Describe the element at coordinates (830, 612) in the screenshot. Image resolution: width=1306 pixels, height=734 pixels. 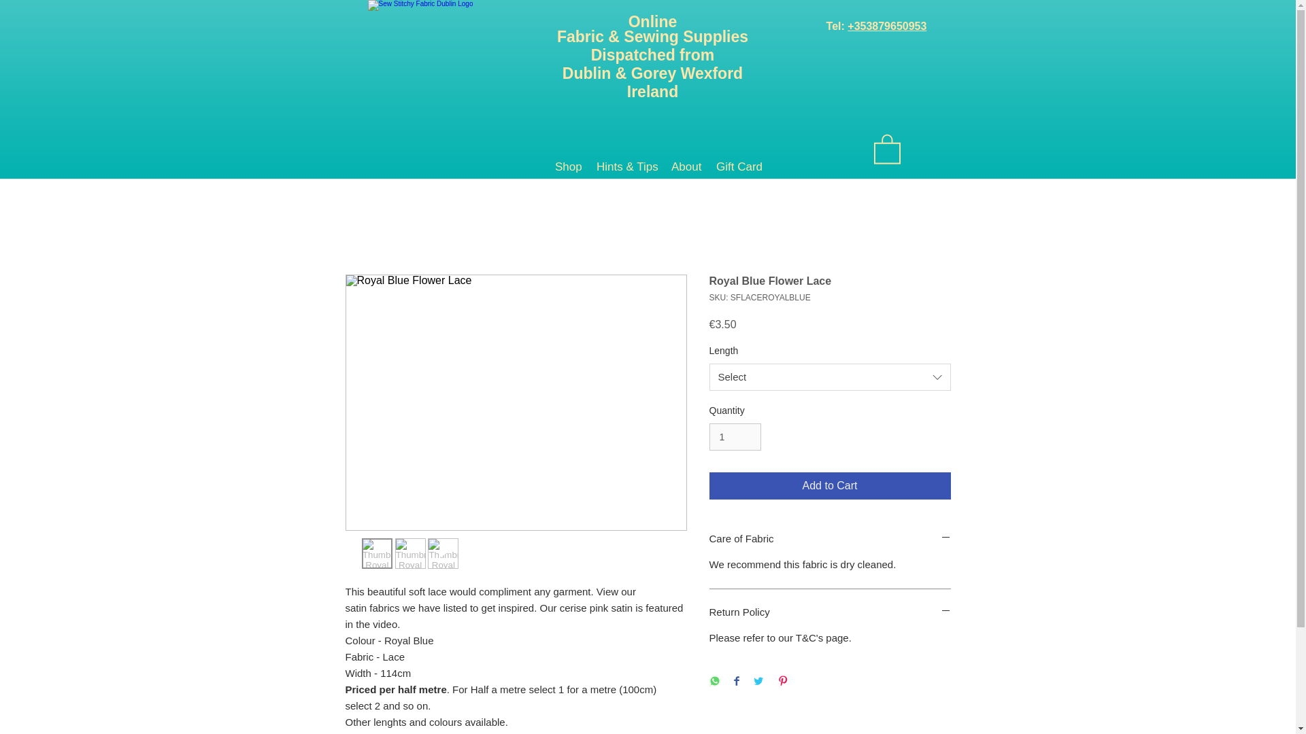
I see `Return Policy` at that location.